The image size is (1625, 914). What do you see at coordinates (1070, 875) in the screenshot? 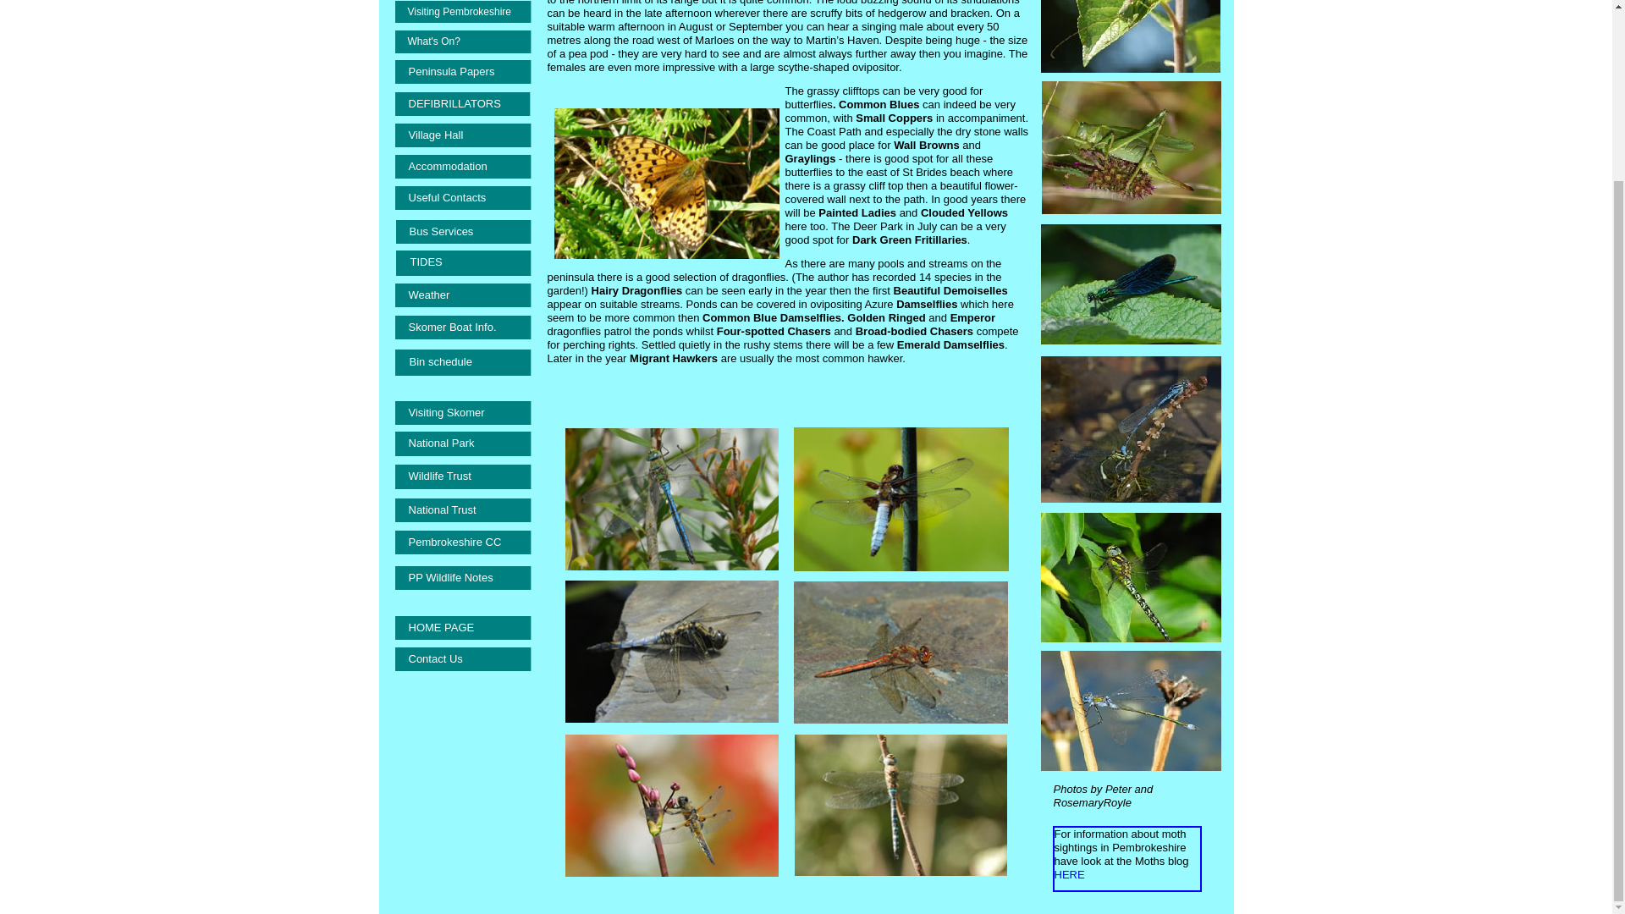
I see `HERE` at bounding box center [1070, 875].